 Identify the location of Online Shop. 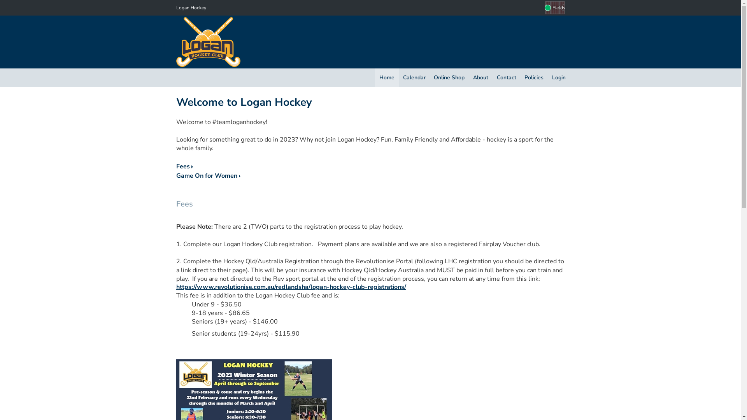
(450, 78).